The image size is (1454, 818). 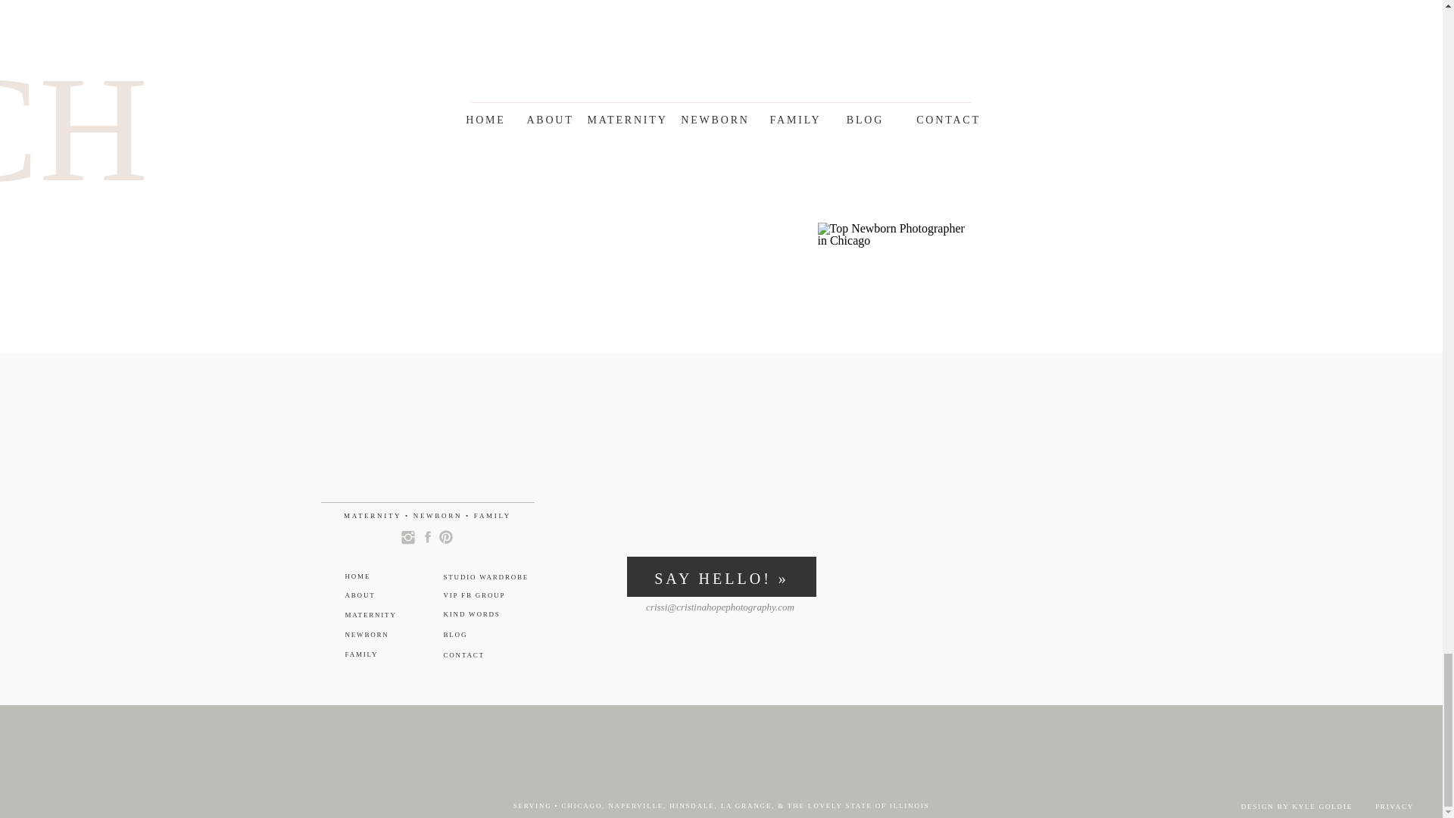 What do you see at coordinates (513, 59) in the screenshot?
I see `FAMILY` at bounding box center [513, 59].